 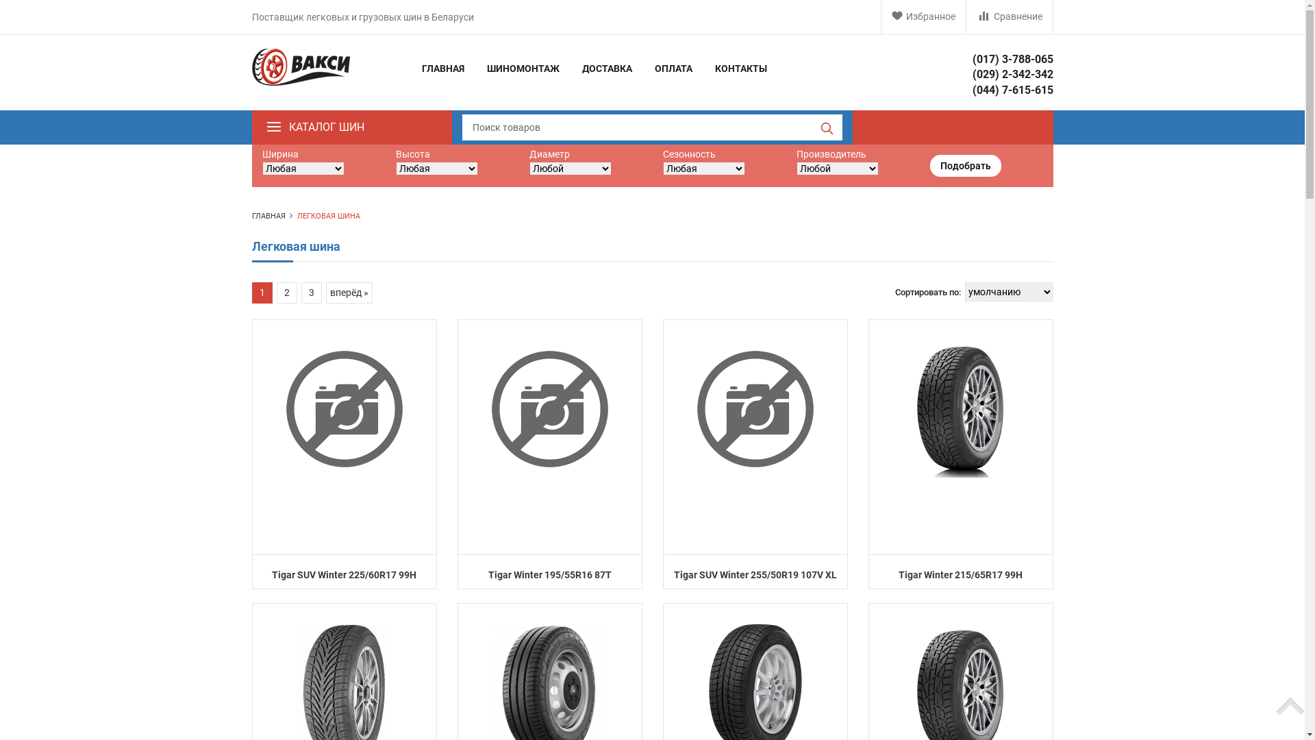 What do you see at coordinates (1013, 74) in the screenshot?
I see `(029) 2-342-342` at bounding box center [1013, 74].